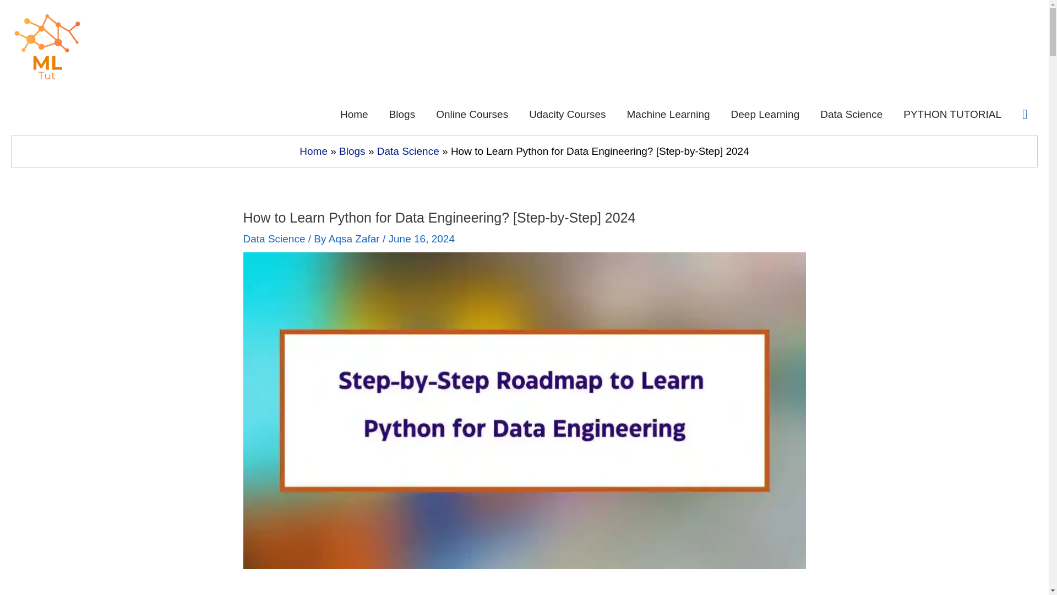  Describe the element at coordinates (274, 239) in the screenshot. I see `Data Science` at that location.